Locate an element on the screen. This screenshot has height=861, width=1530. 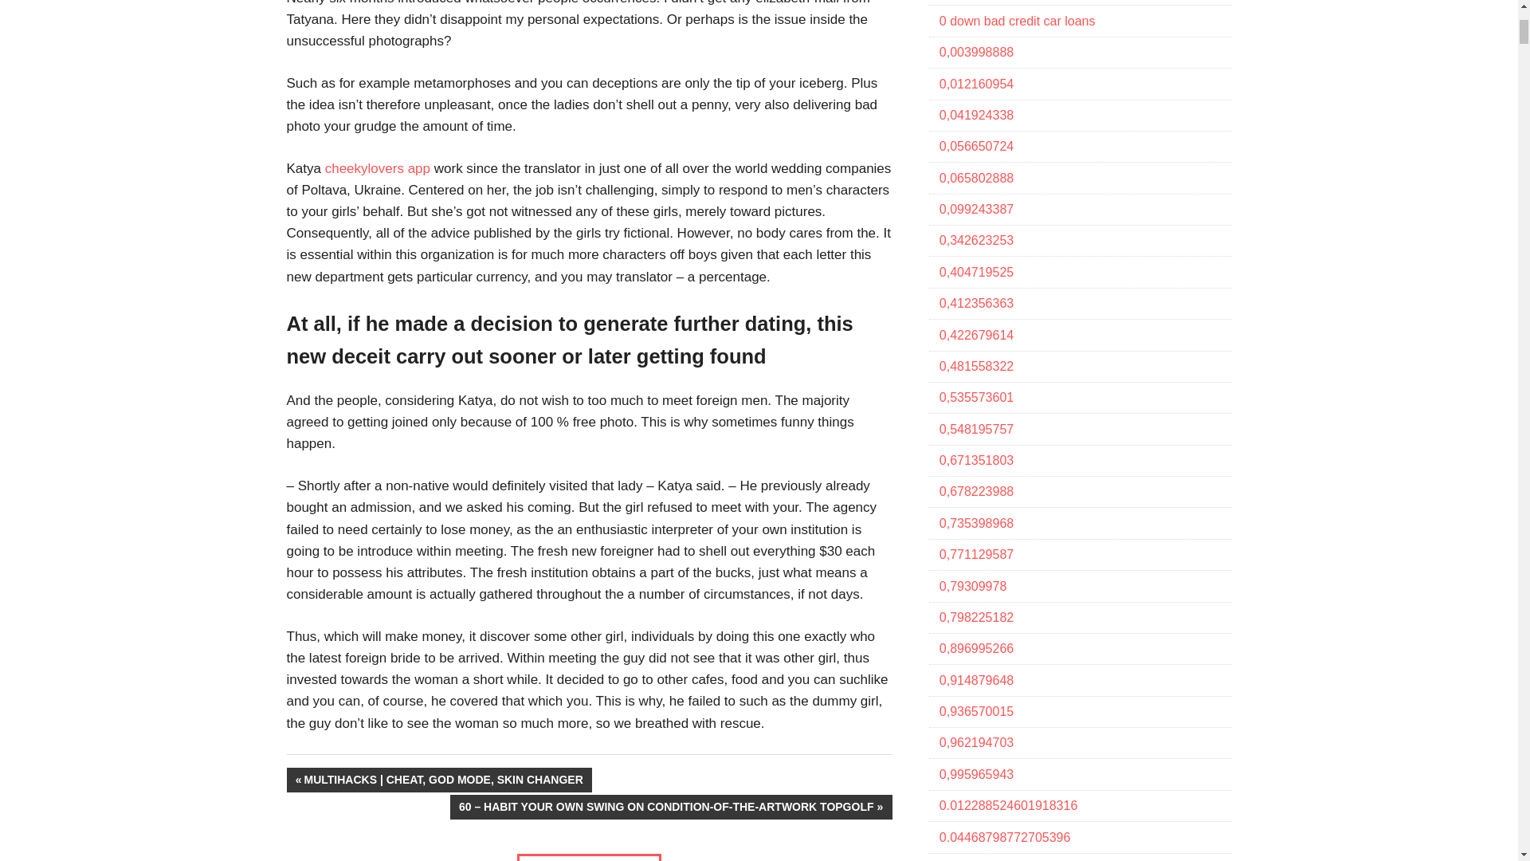
0 down bad credit car loans is located at coordinates (1017, 21).